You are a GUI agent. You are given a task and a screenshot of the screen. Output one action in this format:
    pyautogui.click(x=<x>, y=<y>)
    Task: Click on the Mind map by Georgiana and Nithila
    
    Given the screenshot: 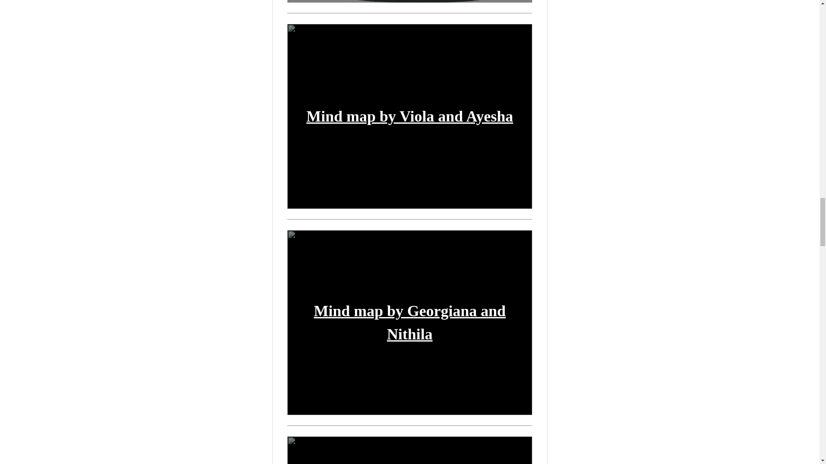 What is the action you would take?
    pyautogui.click(x=410, y=323)
    